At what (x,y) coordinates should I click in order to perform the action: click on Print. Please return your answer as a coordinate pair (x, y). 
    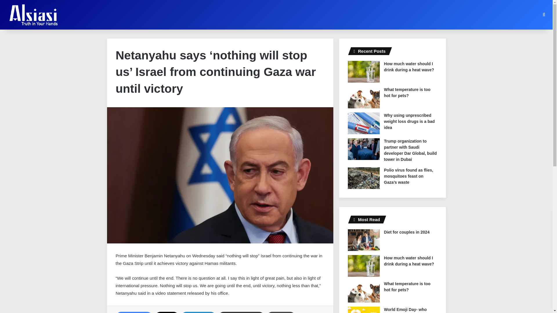
    Looking at the image, I should click on (281, 312).